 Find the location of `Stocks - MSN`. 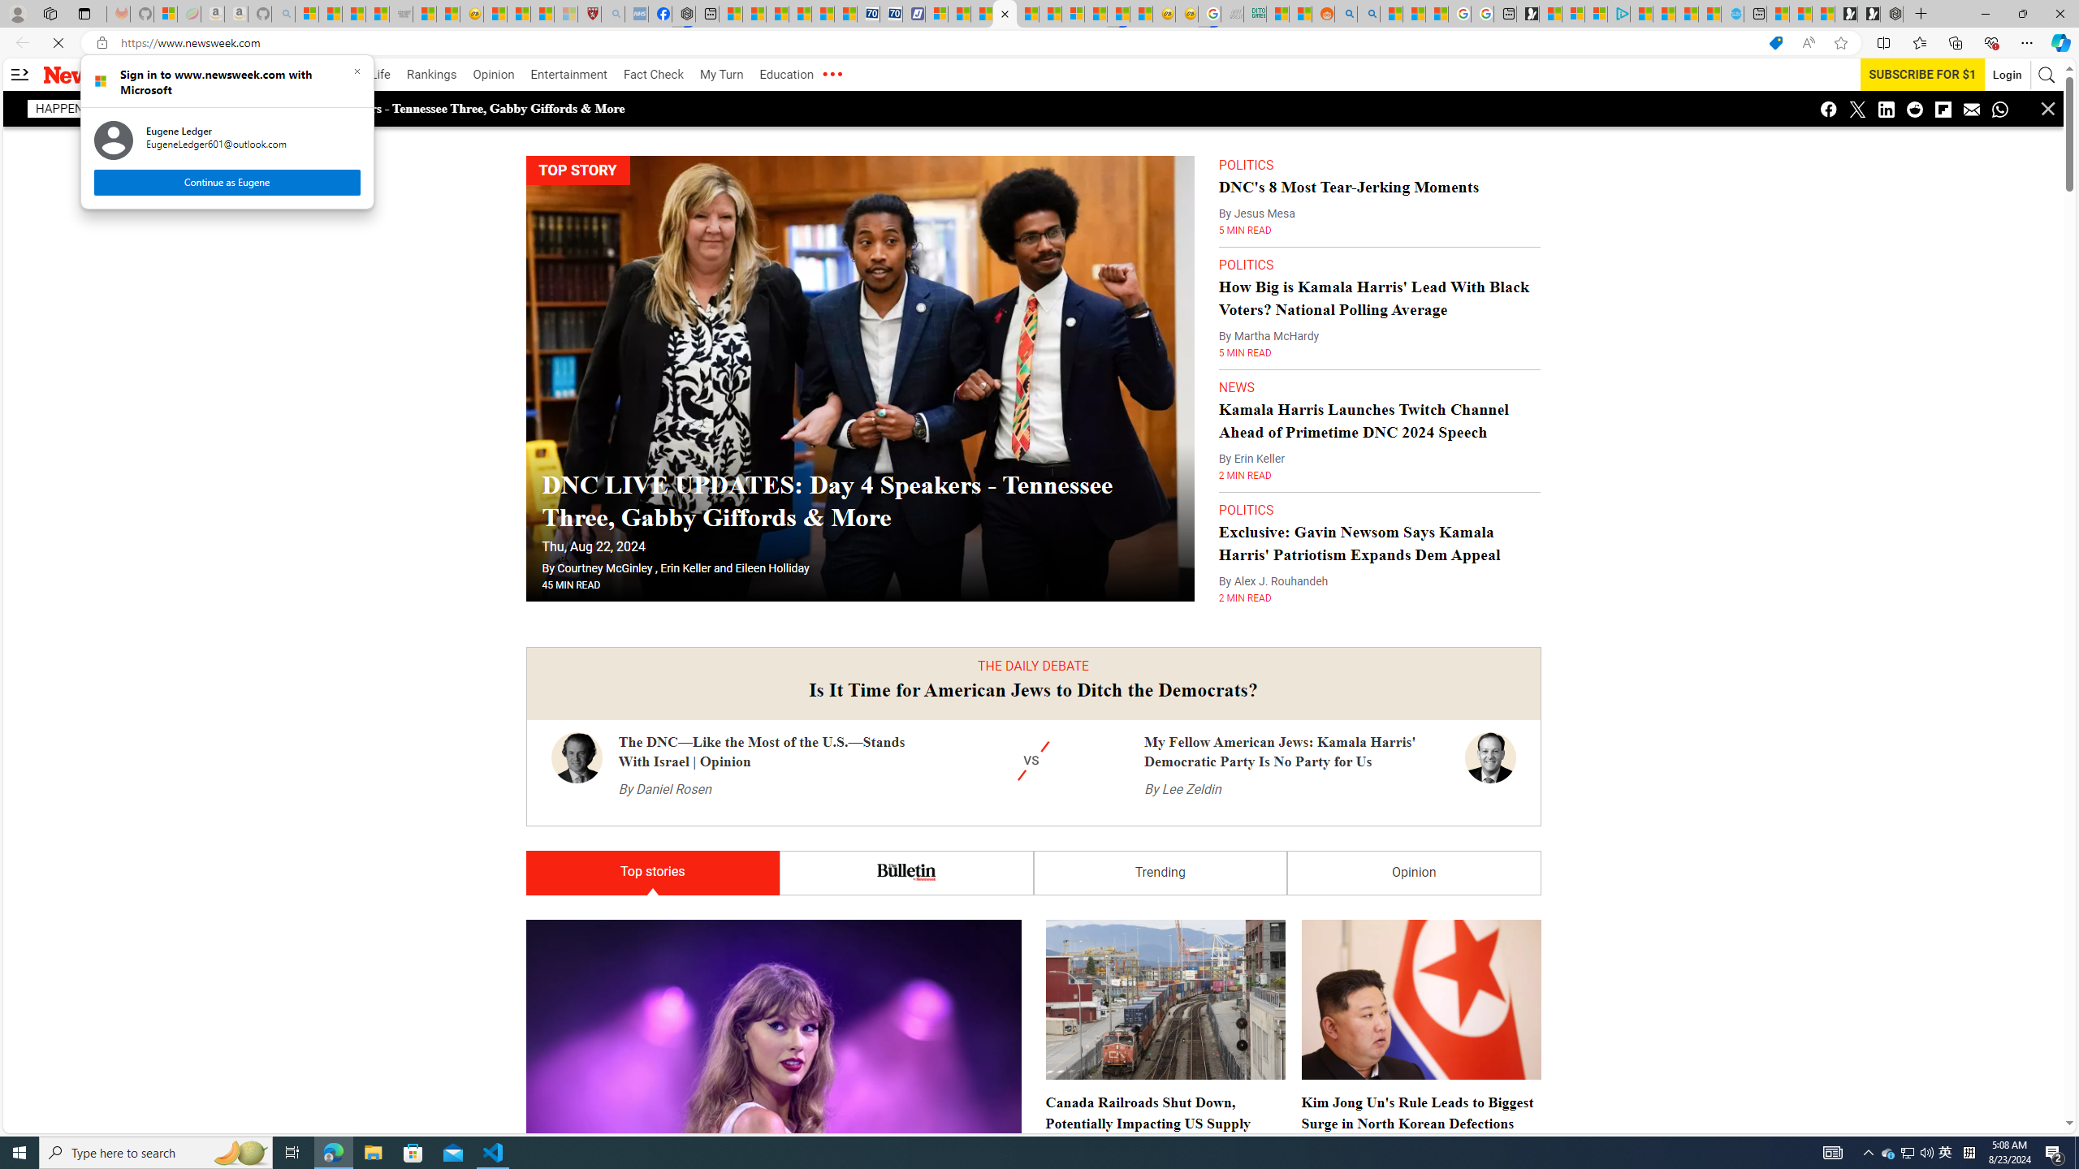

Stocks - MSN is located at coordinates (378, 14).